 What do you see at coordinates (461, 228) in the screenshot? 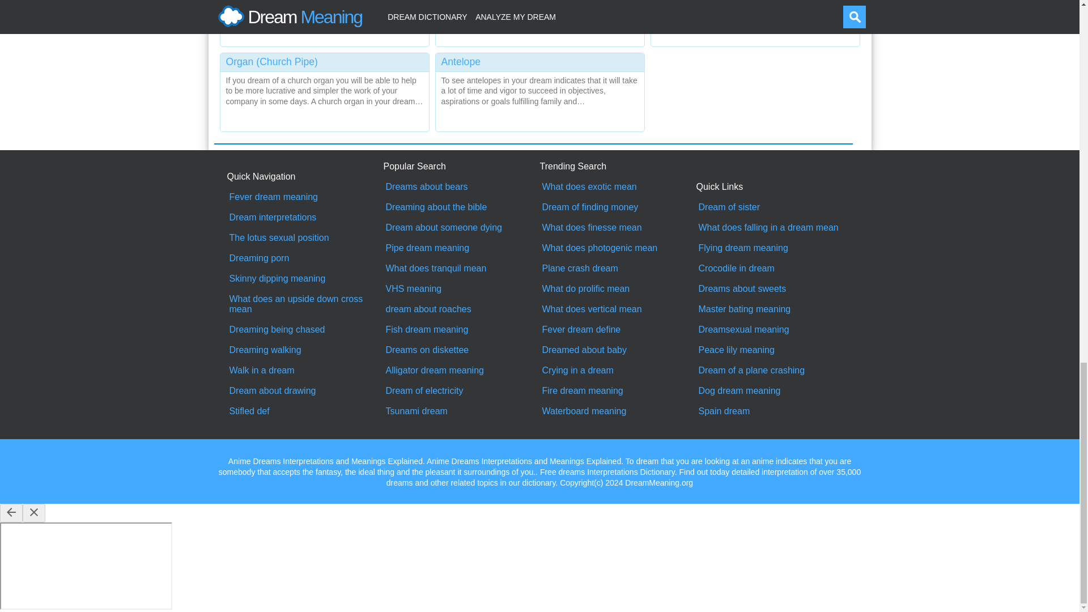
I see `Dream about someone dying` at bounding box center [461, 228].